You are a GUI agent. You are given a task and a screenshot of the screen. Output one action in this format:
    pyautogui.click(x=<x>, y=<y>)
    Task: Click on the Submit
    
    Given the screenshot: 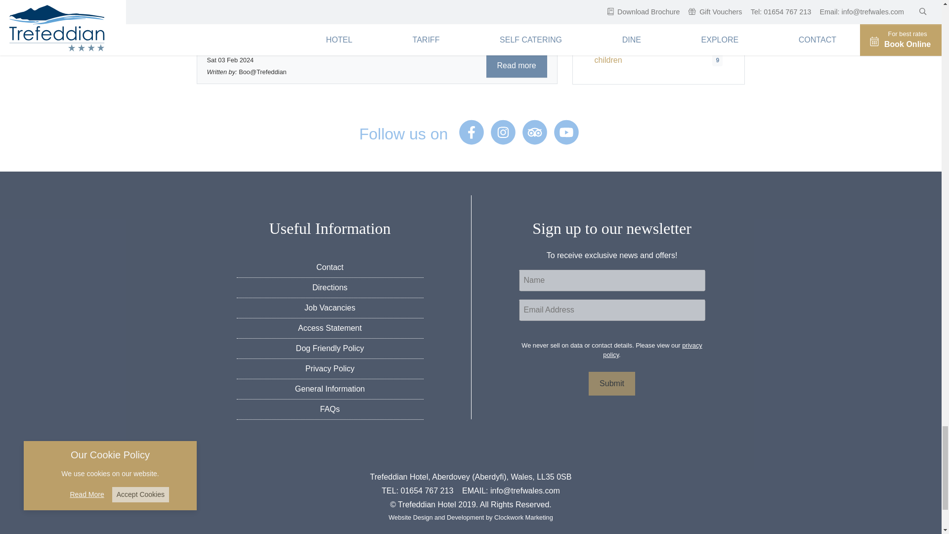 What is the action you would take?
    pyautogui.click(x=611, y=384)
    